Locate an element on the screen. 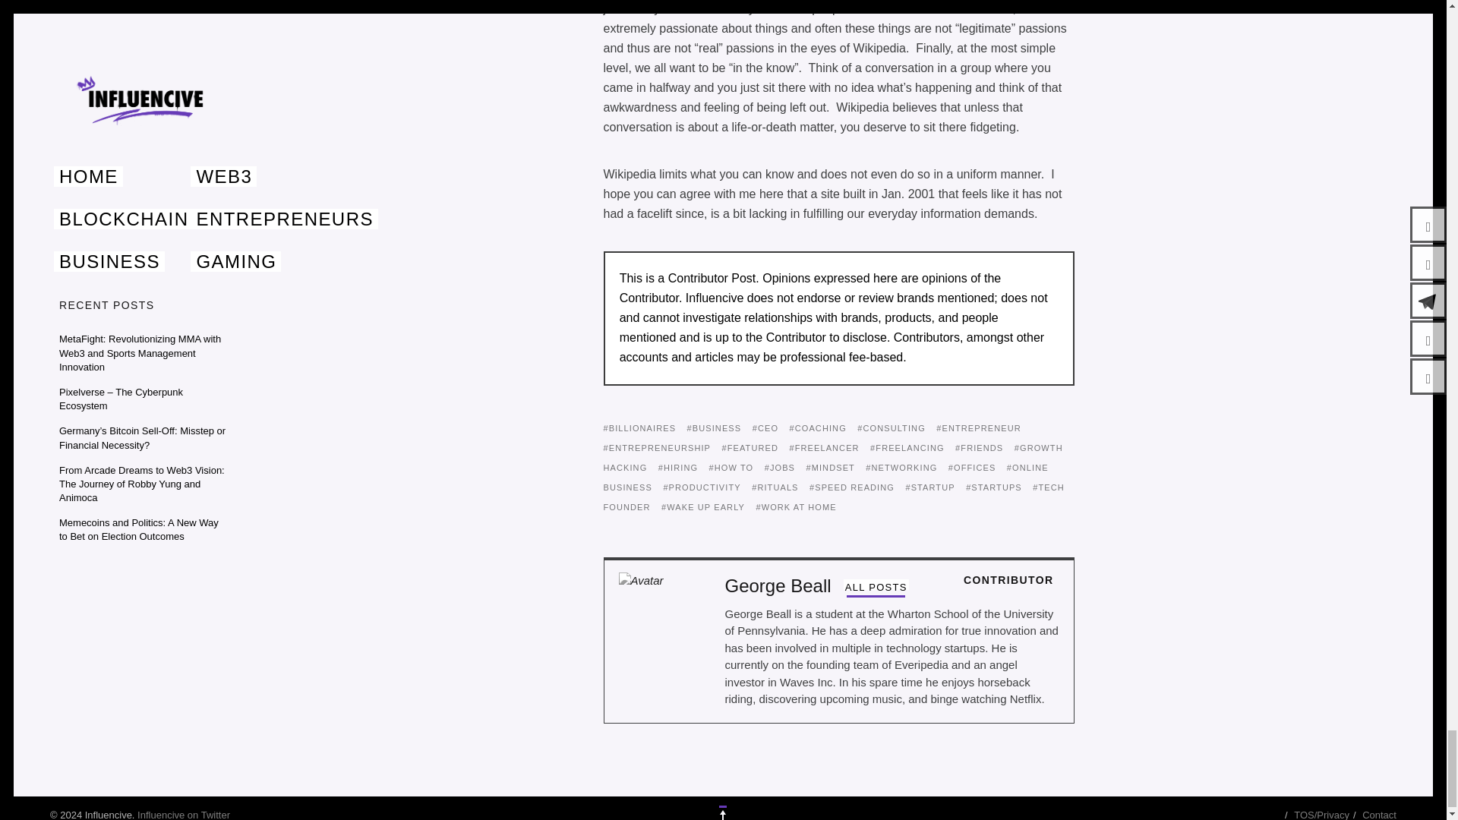 This screenshot has width=1458, height=820. HOW TO is located at coordinates (731, 468).